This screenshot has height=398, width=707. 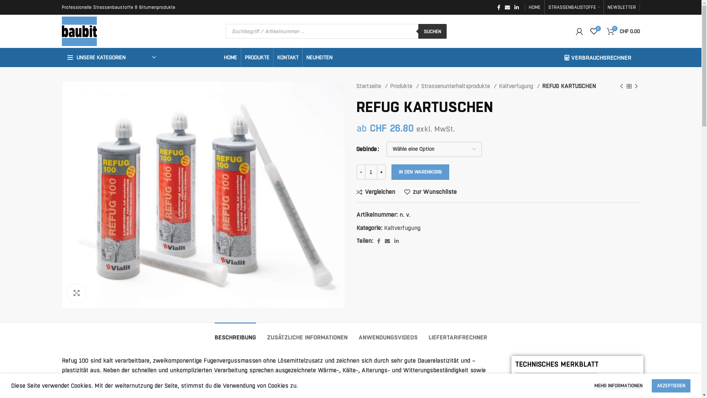 I want to click on Refug-Kartuschen-Gruppenbild, so click(x=204, y=195).